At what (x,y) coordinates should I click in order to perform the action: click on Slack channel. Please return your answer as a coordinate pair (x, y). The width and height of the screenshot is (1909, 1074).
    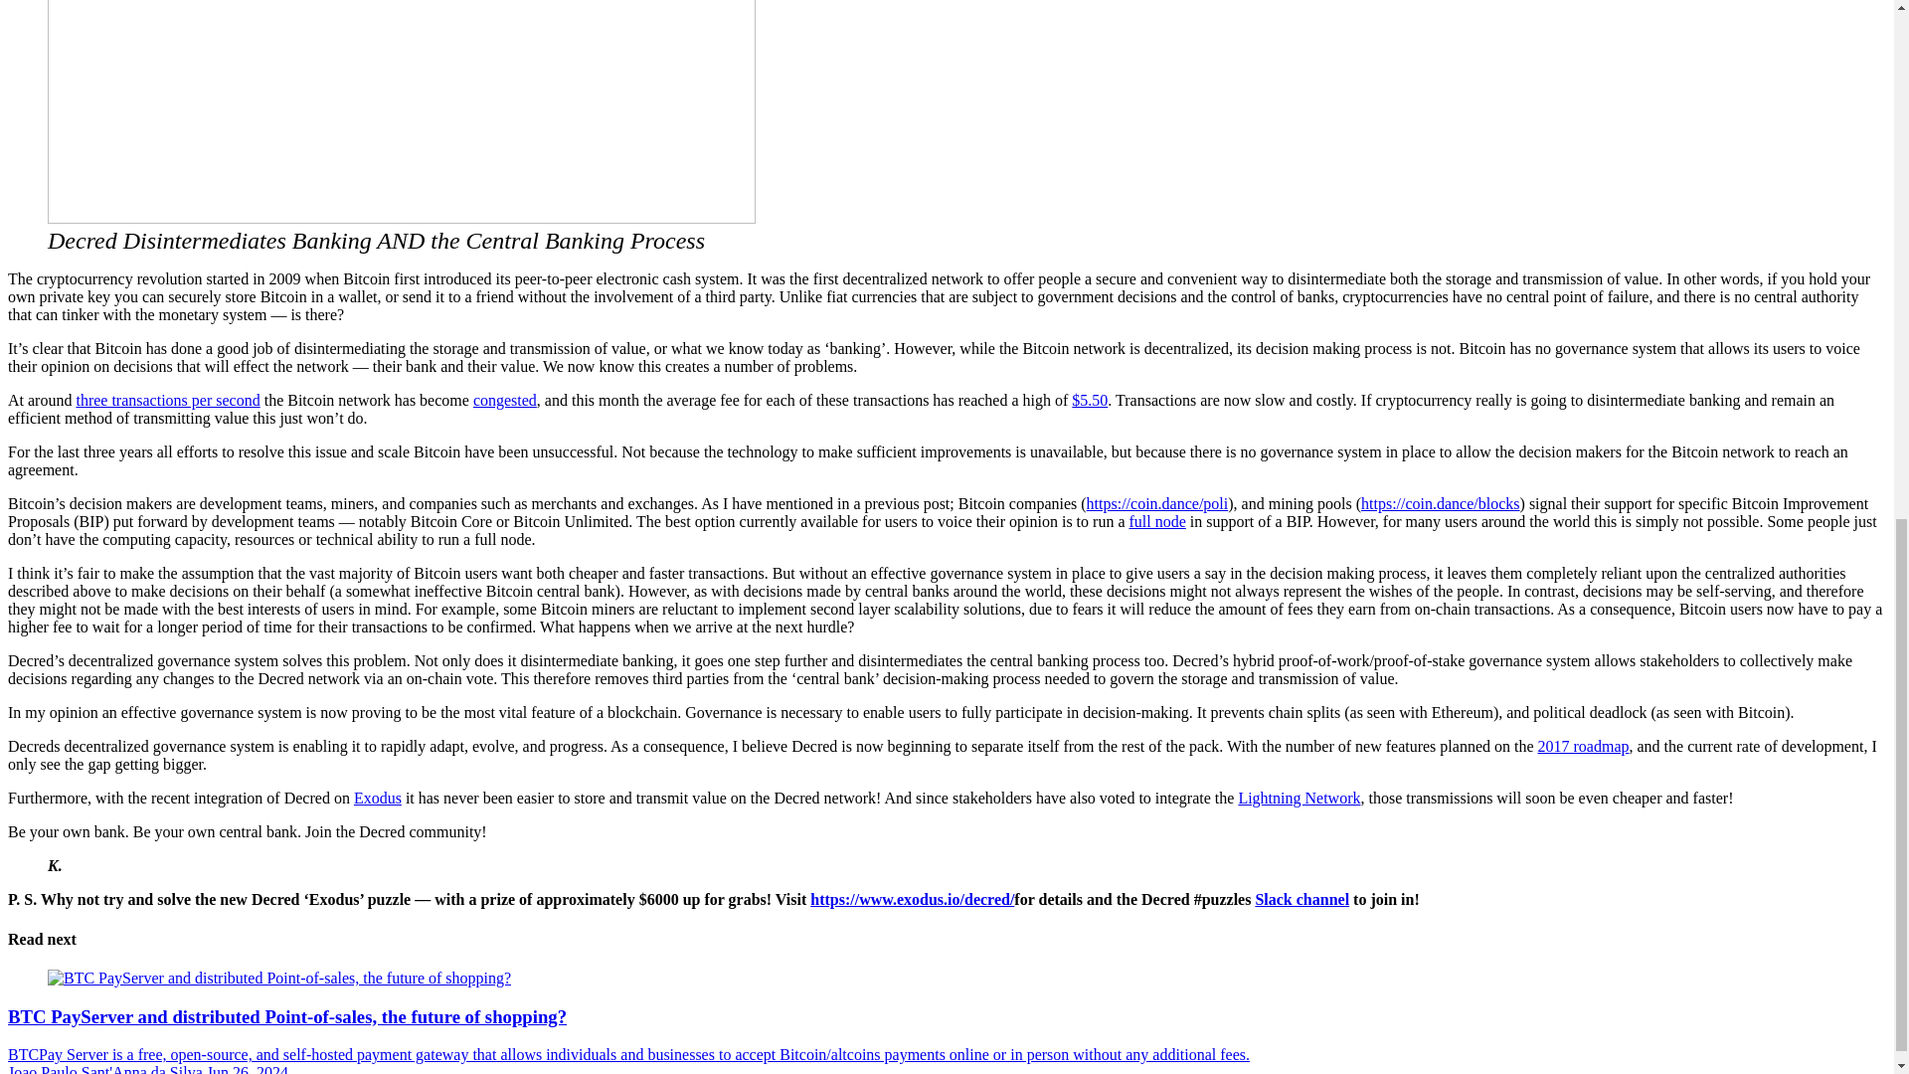
    Looking at the image, I should click on (1302, 899).